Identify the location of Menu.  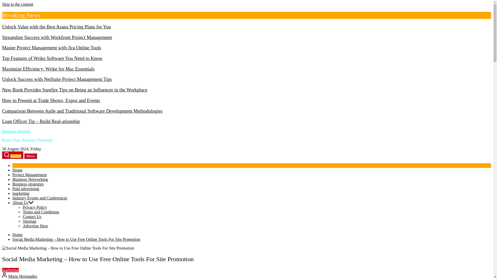
(31, 156).